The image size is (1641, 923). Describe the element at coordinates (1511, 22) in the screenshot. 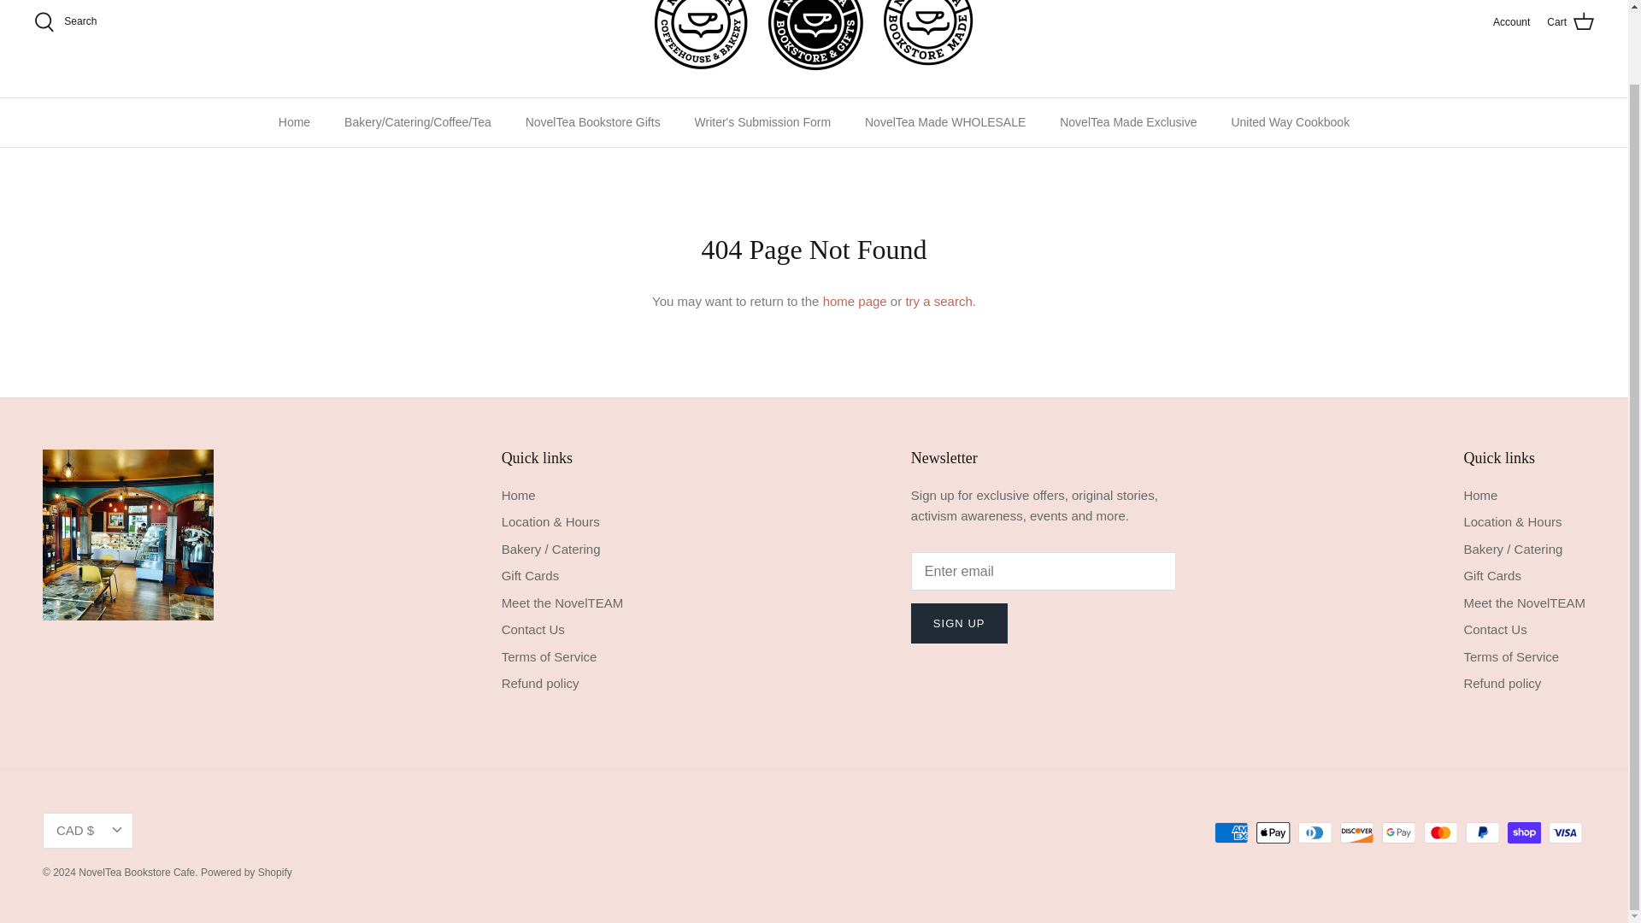

I see `Account` at that location.